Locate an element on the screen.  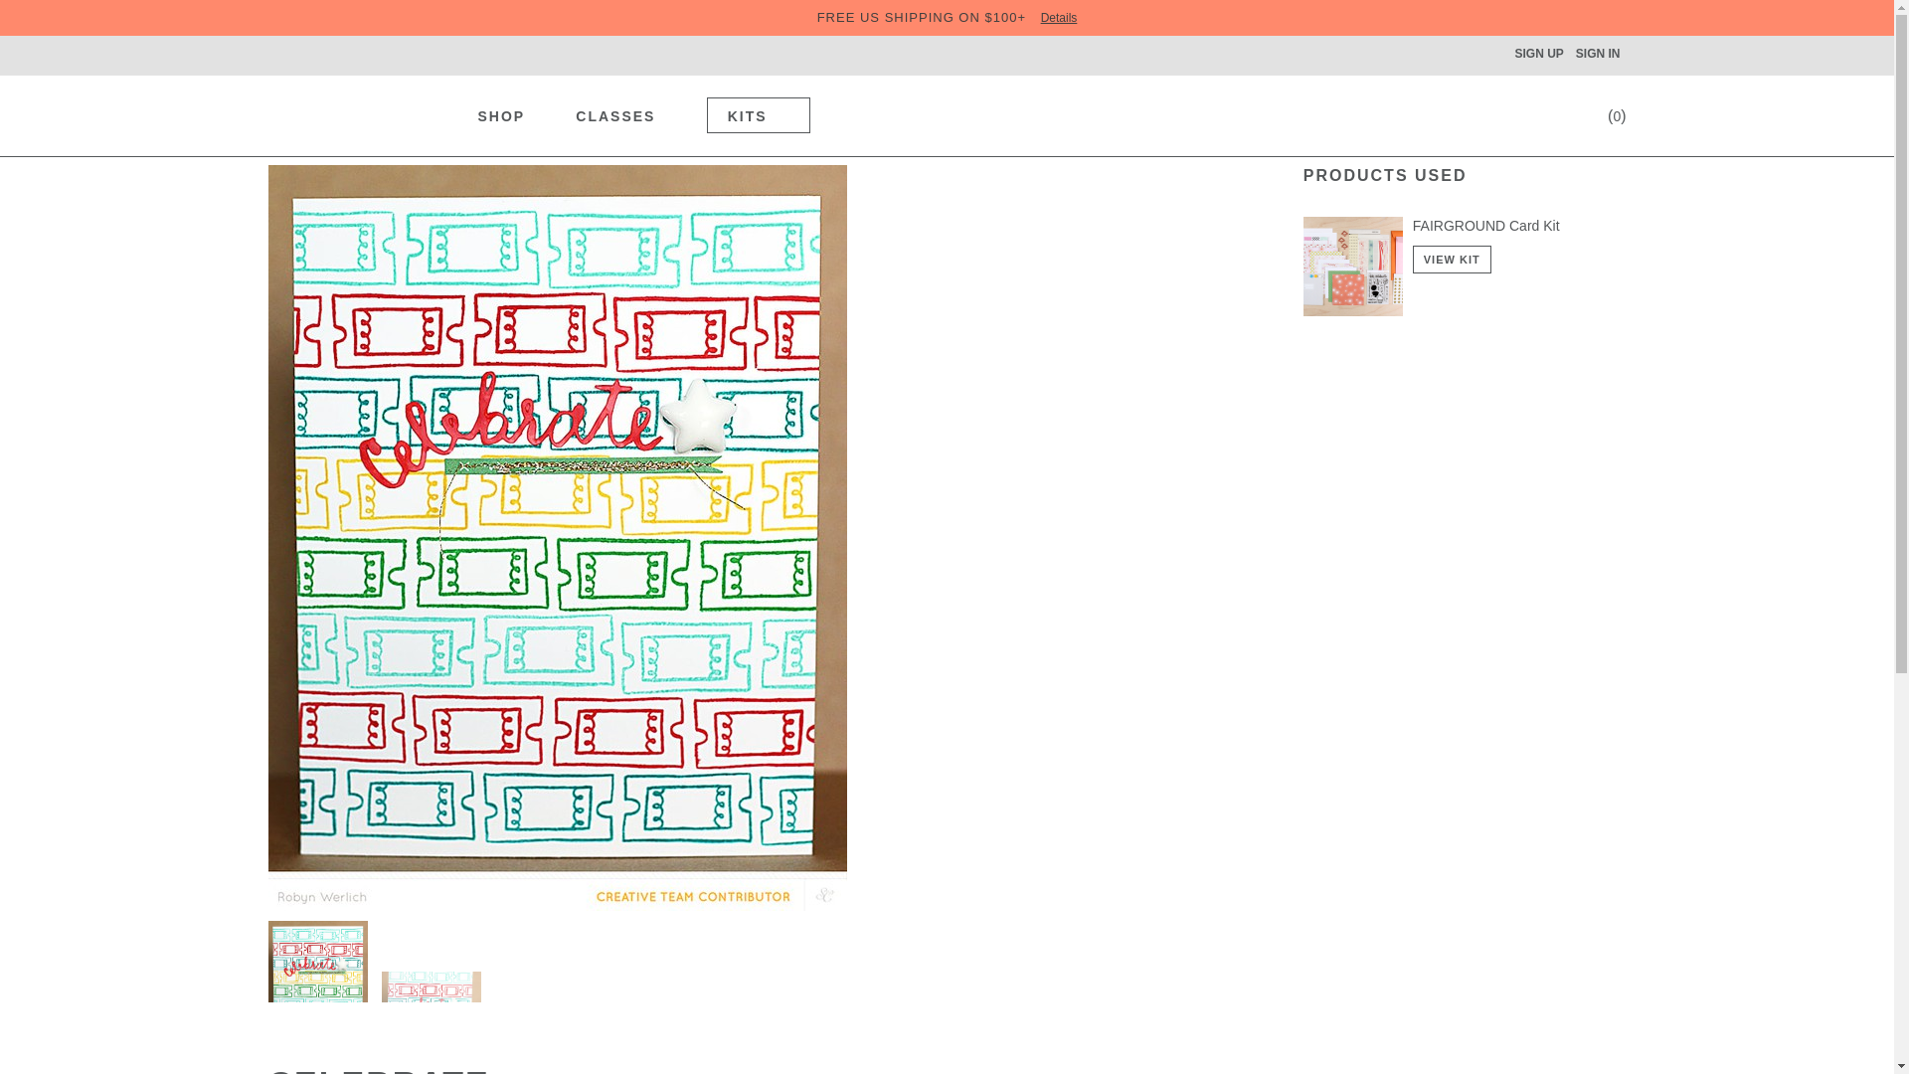
Studio Calico is located at coordinates (356, 113).